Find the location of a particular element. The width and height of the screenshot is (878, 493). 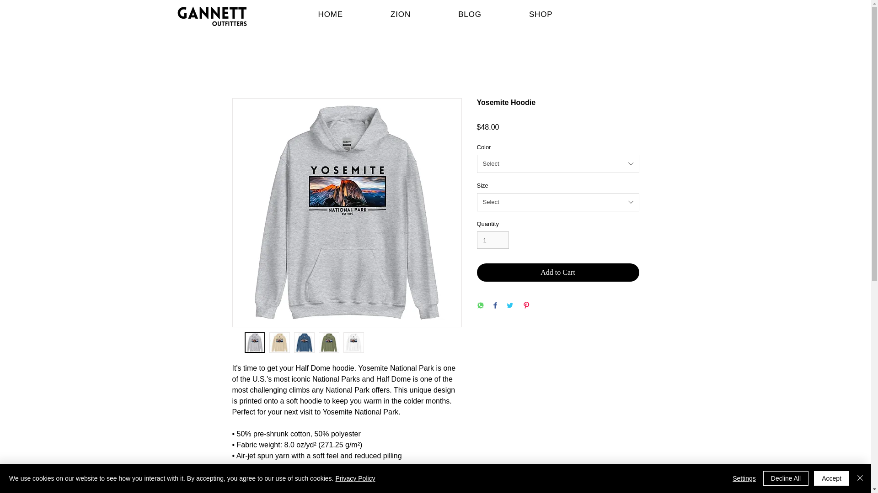

1 is located at coordinates (493, 240).